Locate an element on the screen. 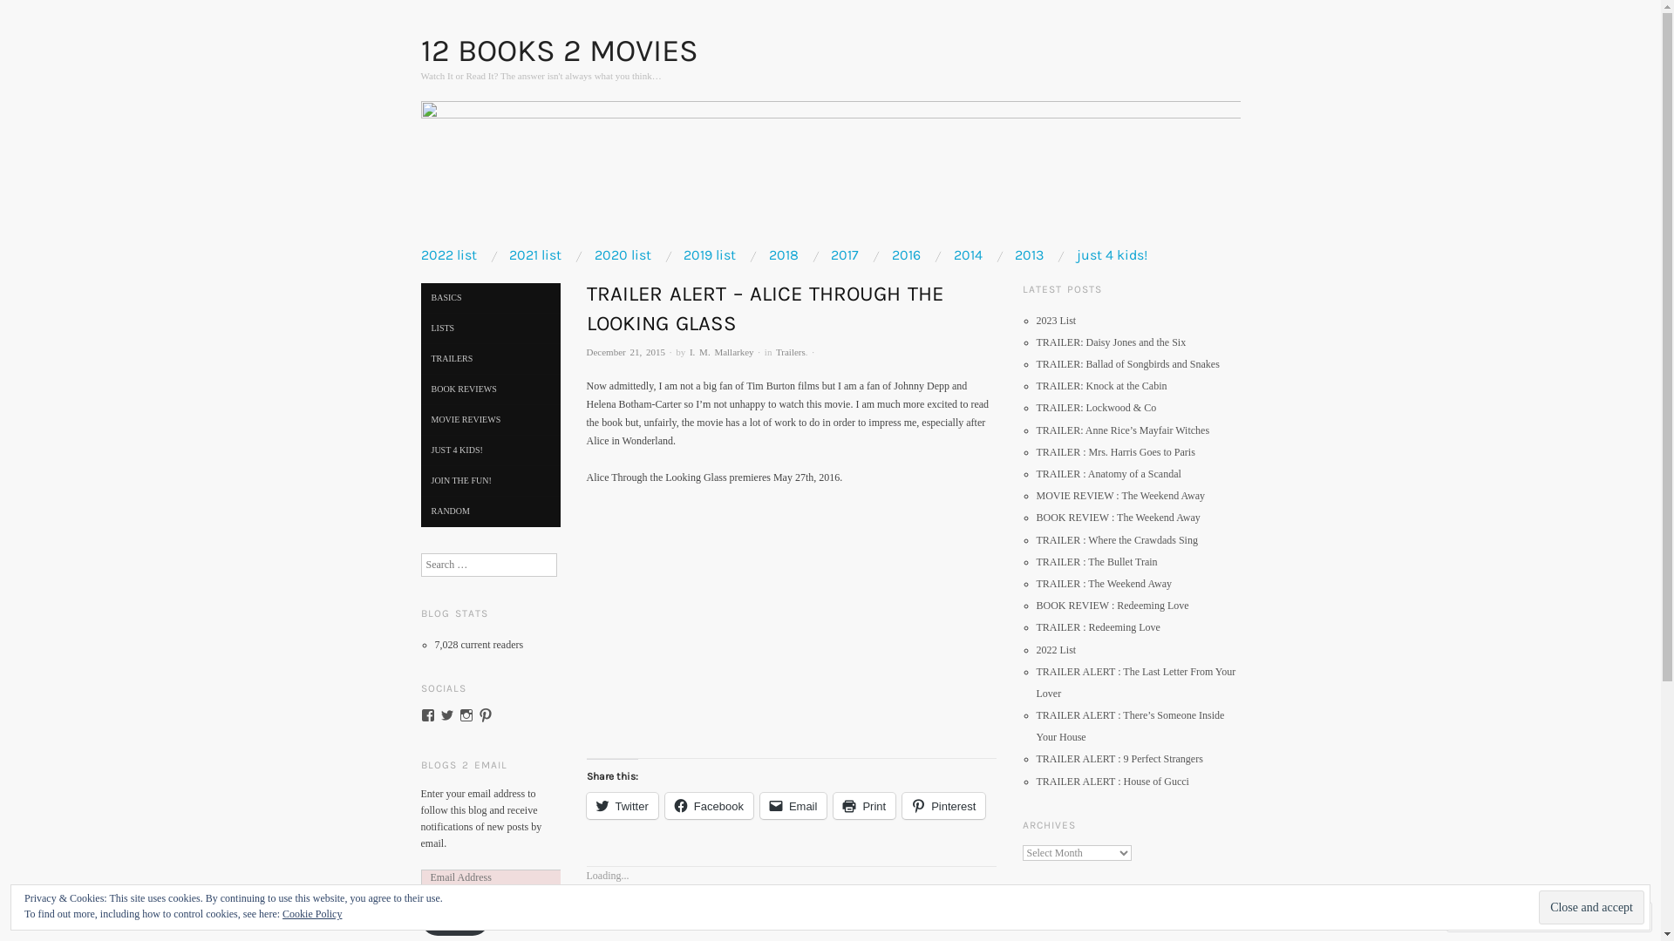 This screenshot has width=1674, height=941. Follow is located at coordinates (1581, 917).